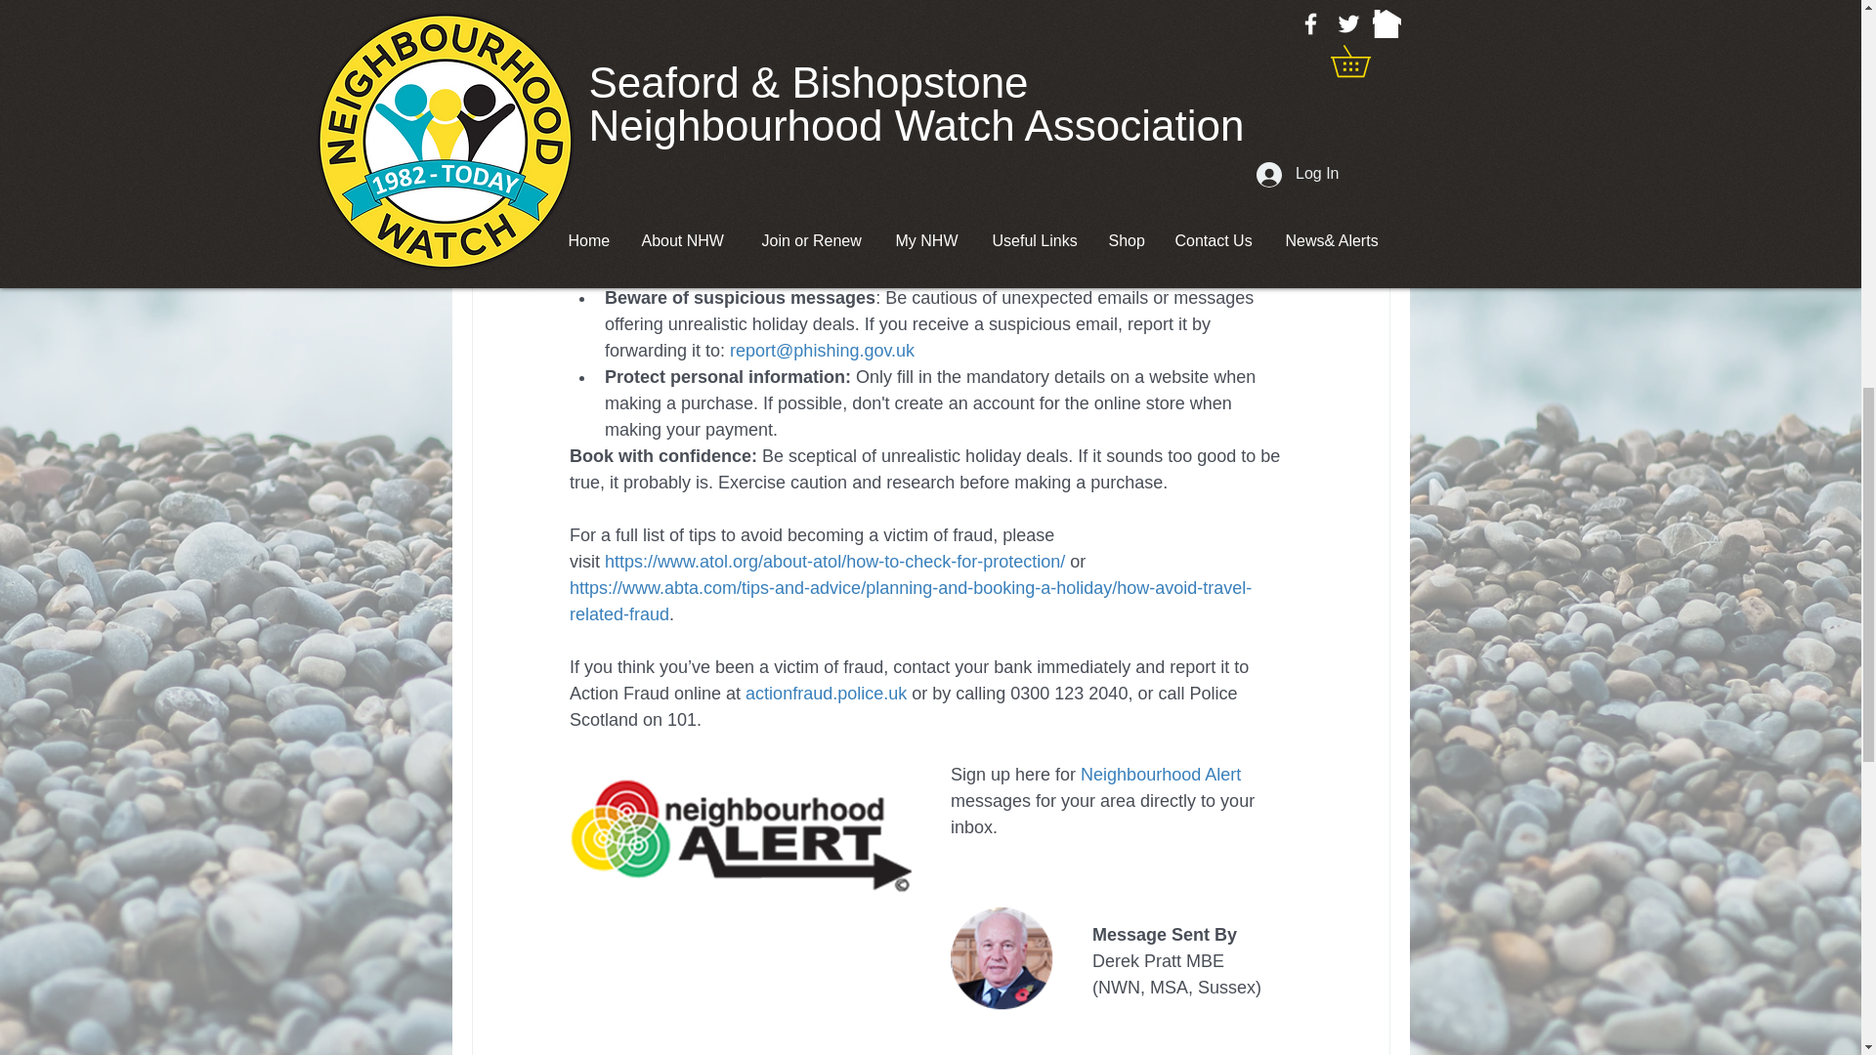 Image resolution: width=1876 pixels, height=1055 pixels. I want to click on actionfraud.police.uk, so click(825, 694).